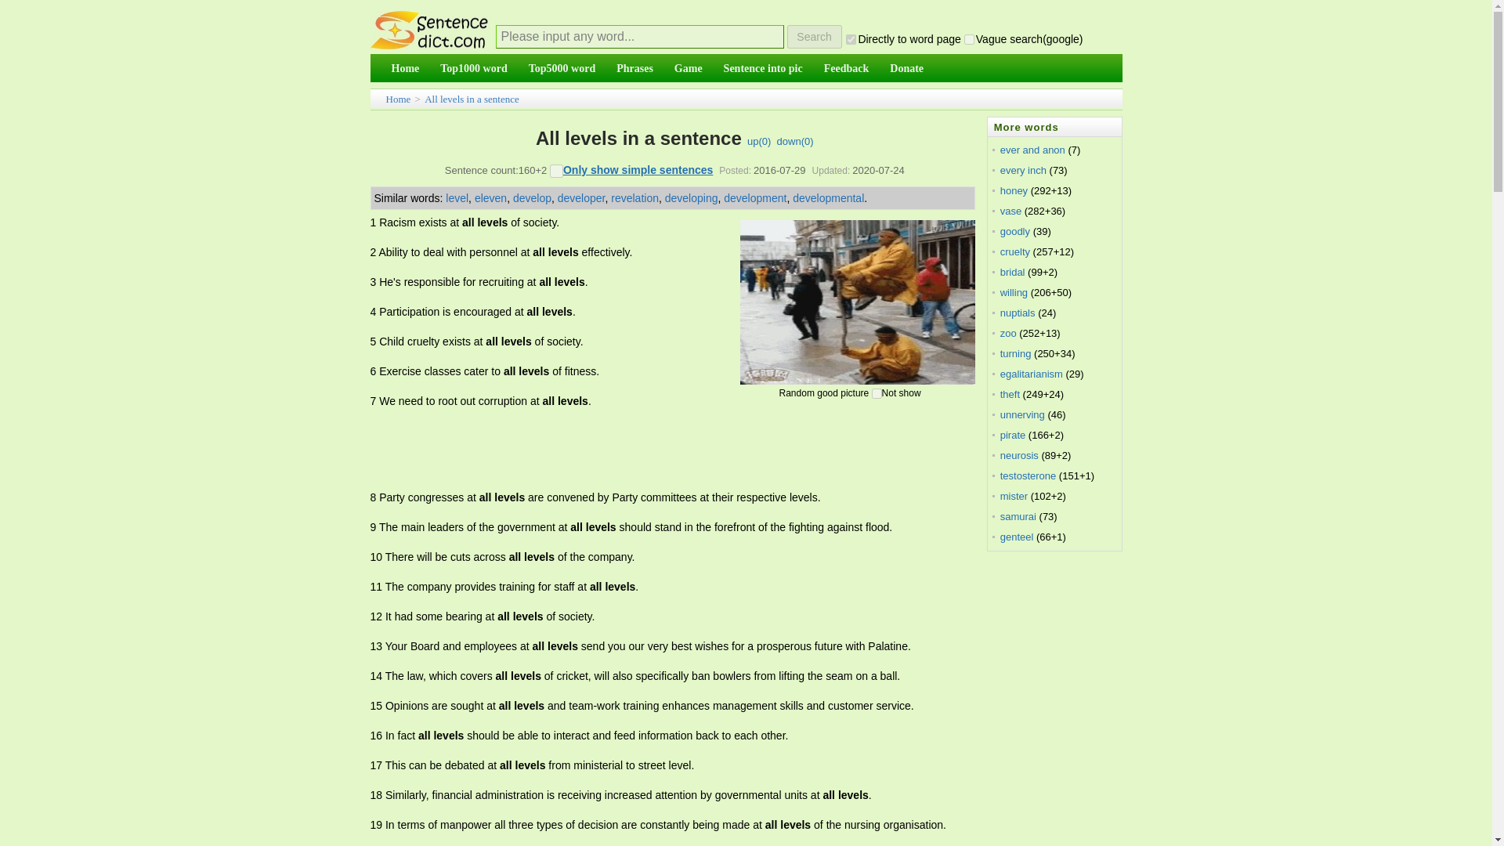 This screenshot has width=1504, height=846. I want to click on level, so click(456, 198).